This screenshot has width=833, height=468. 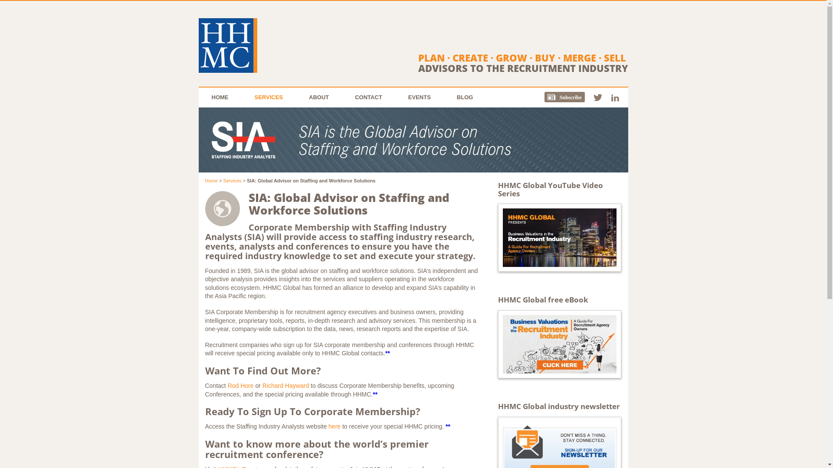 I want to click on Home, so click(x=211, y=181).